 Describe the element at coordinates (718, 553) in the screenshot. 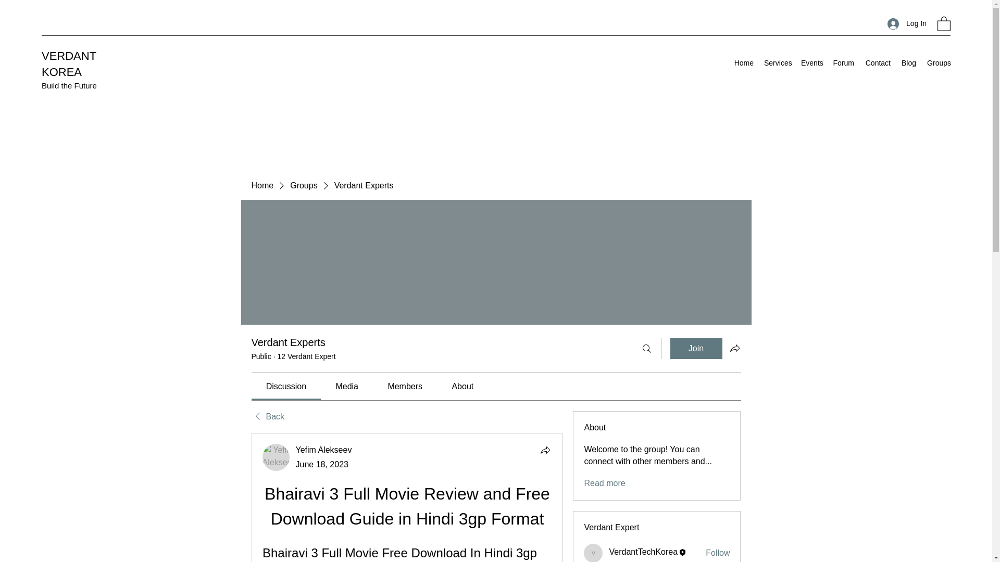

I see `Follow` at that location.